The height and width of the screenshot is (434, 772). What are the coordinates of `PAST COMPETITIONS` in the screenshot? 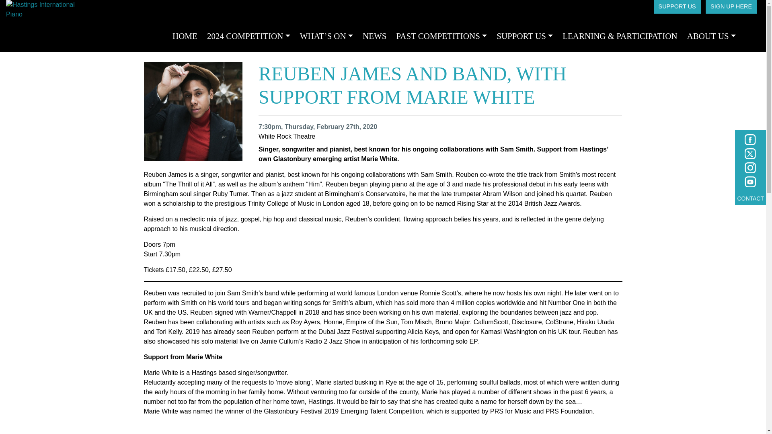 It's located at (441, 37).